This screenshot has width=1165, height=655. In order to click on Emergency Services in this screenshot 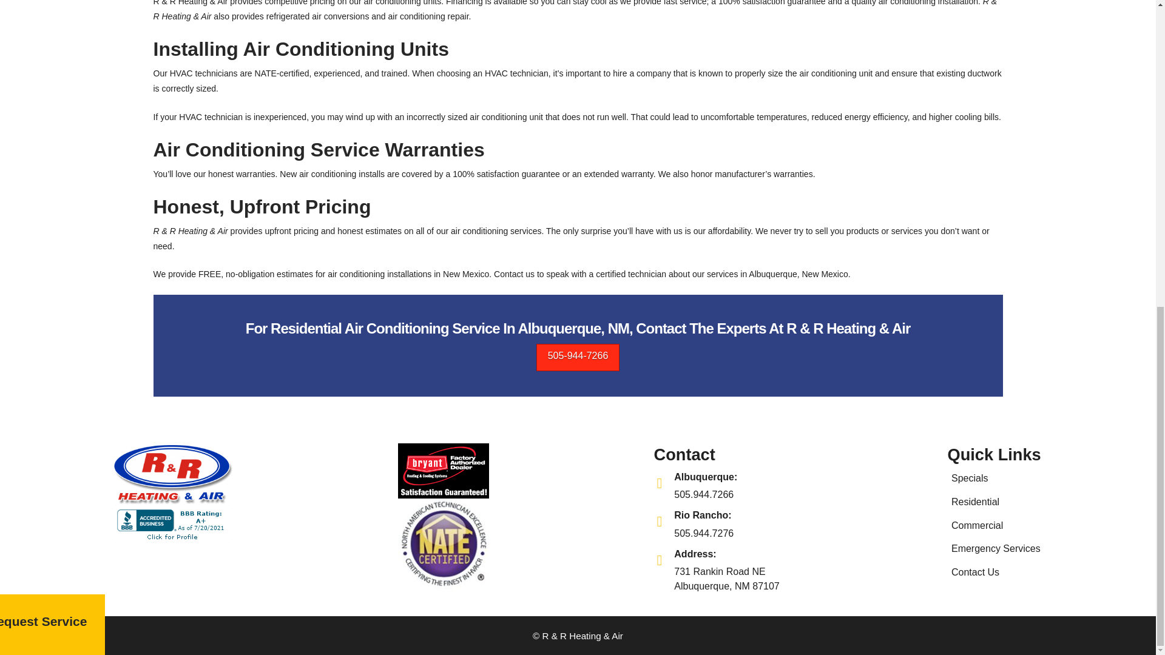, I will do `click(996, 548)`.